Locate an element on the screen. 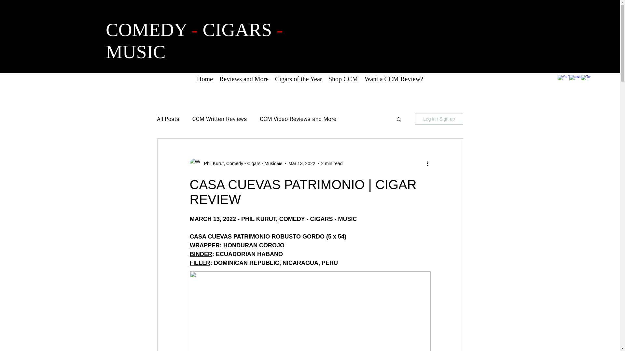  Home is located at coordinates (205, 79).